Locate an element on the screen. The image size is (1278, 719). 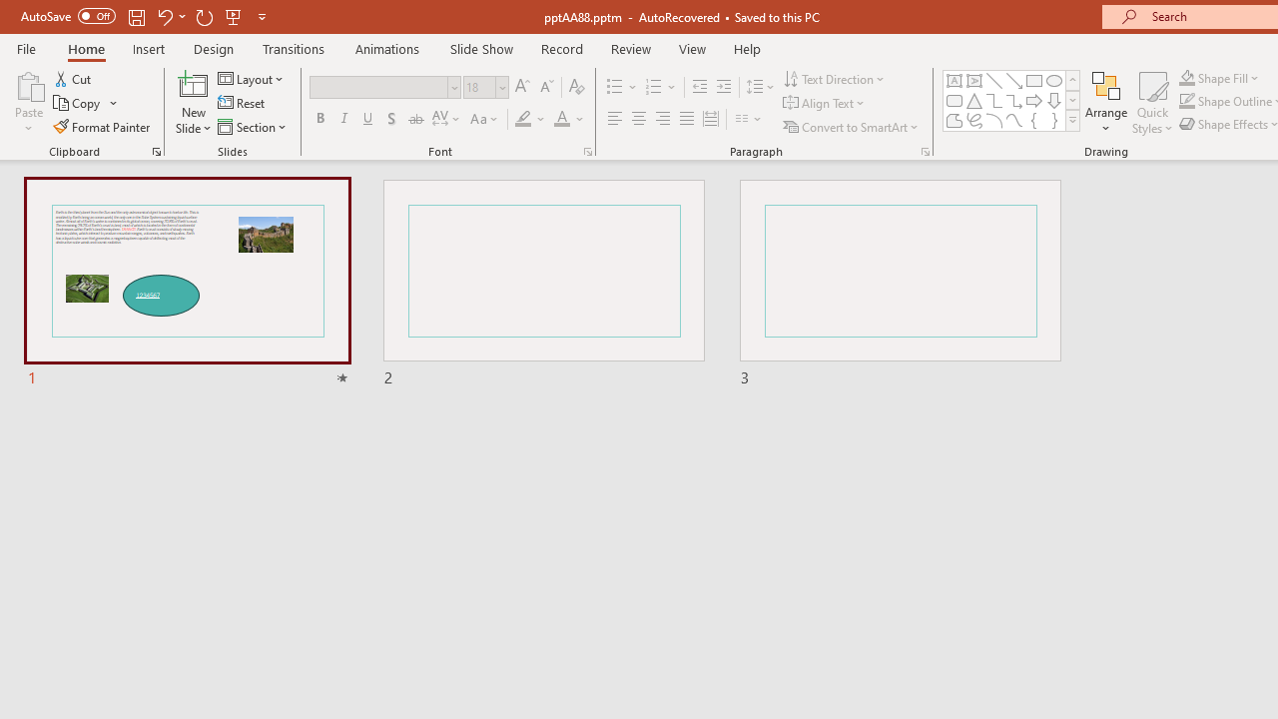
File Tab is located at coordinates (26, 48).